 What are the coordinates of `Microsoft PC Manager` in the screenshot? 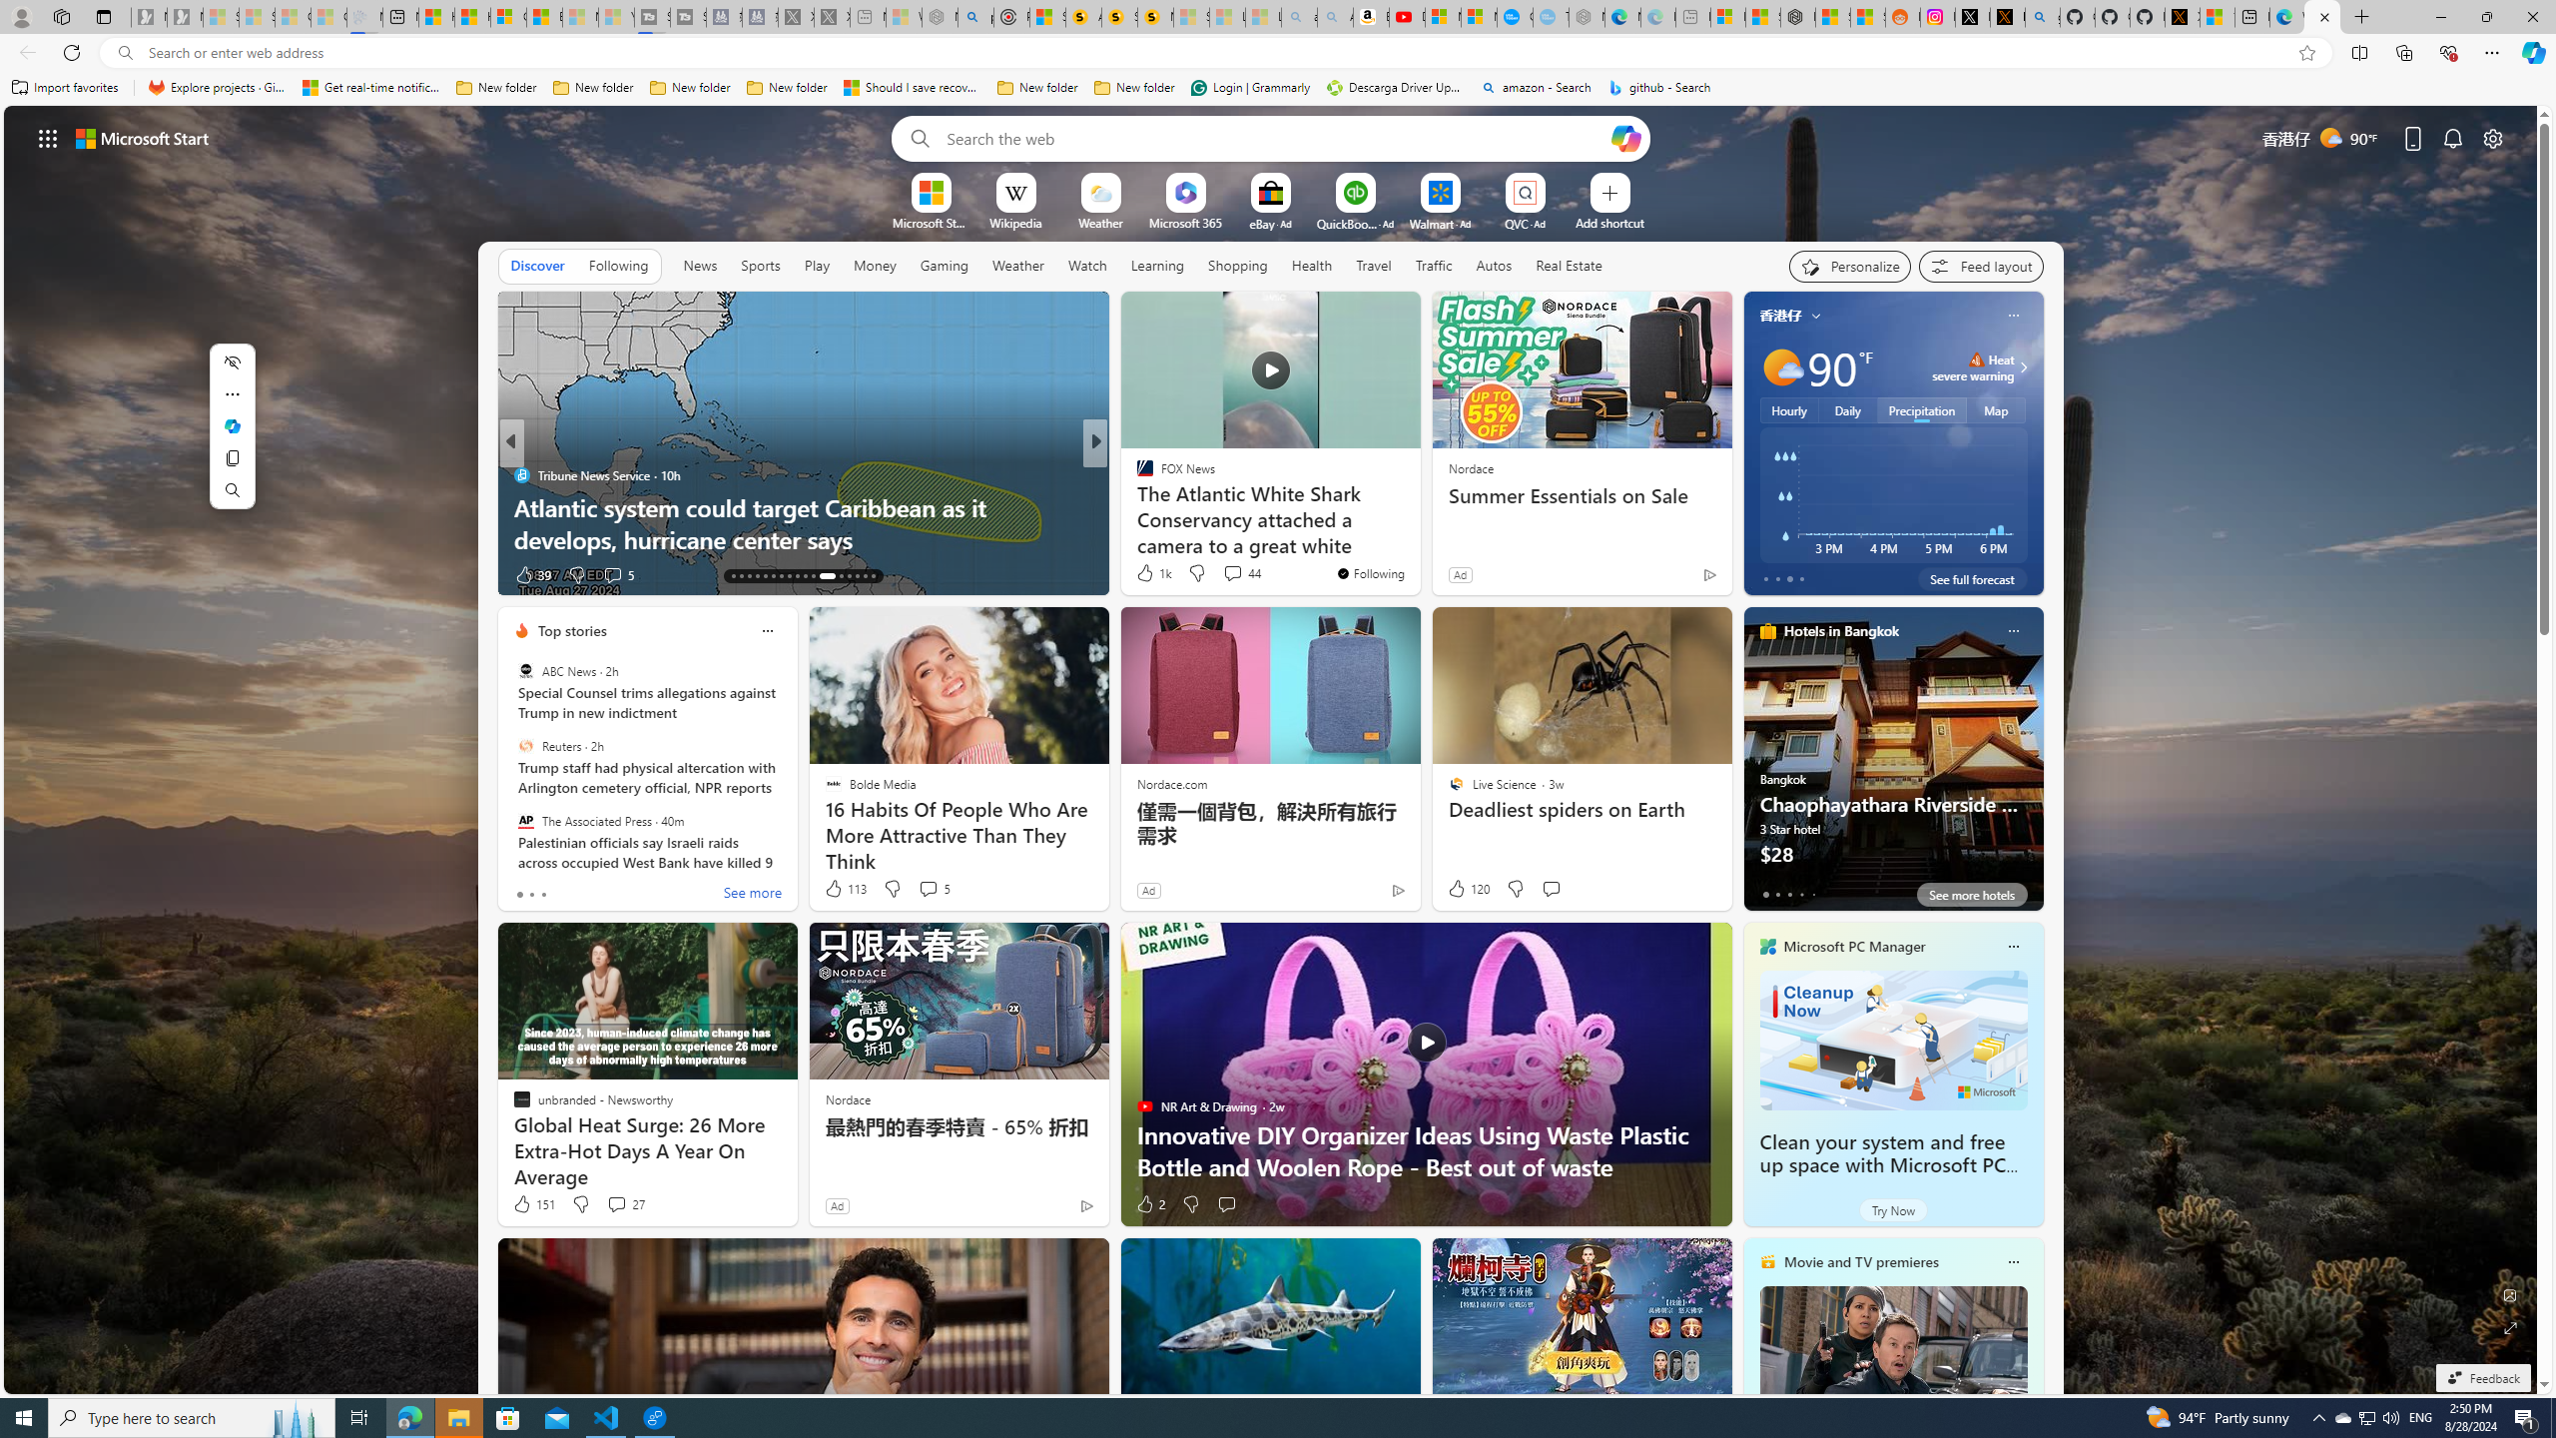 It's located at (1855, 947).